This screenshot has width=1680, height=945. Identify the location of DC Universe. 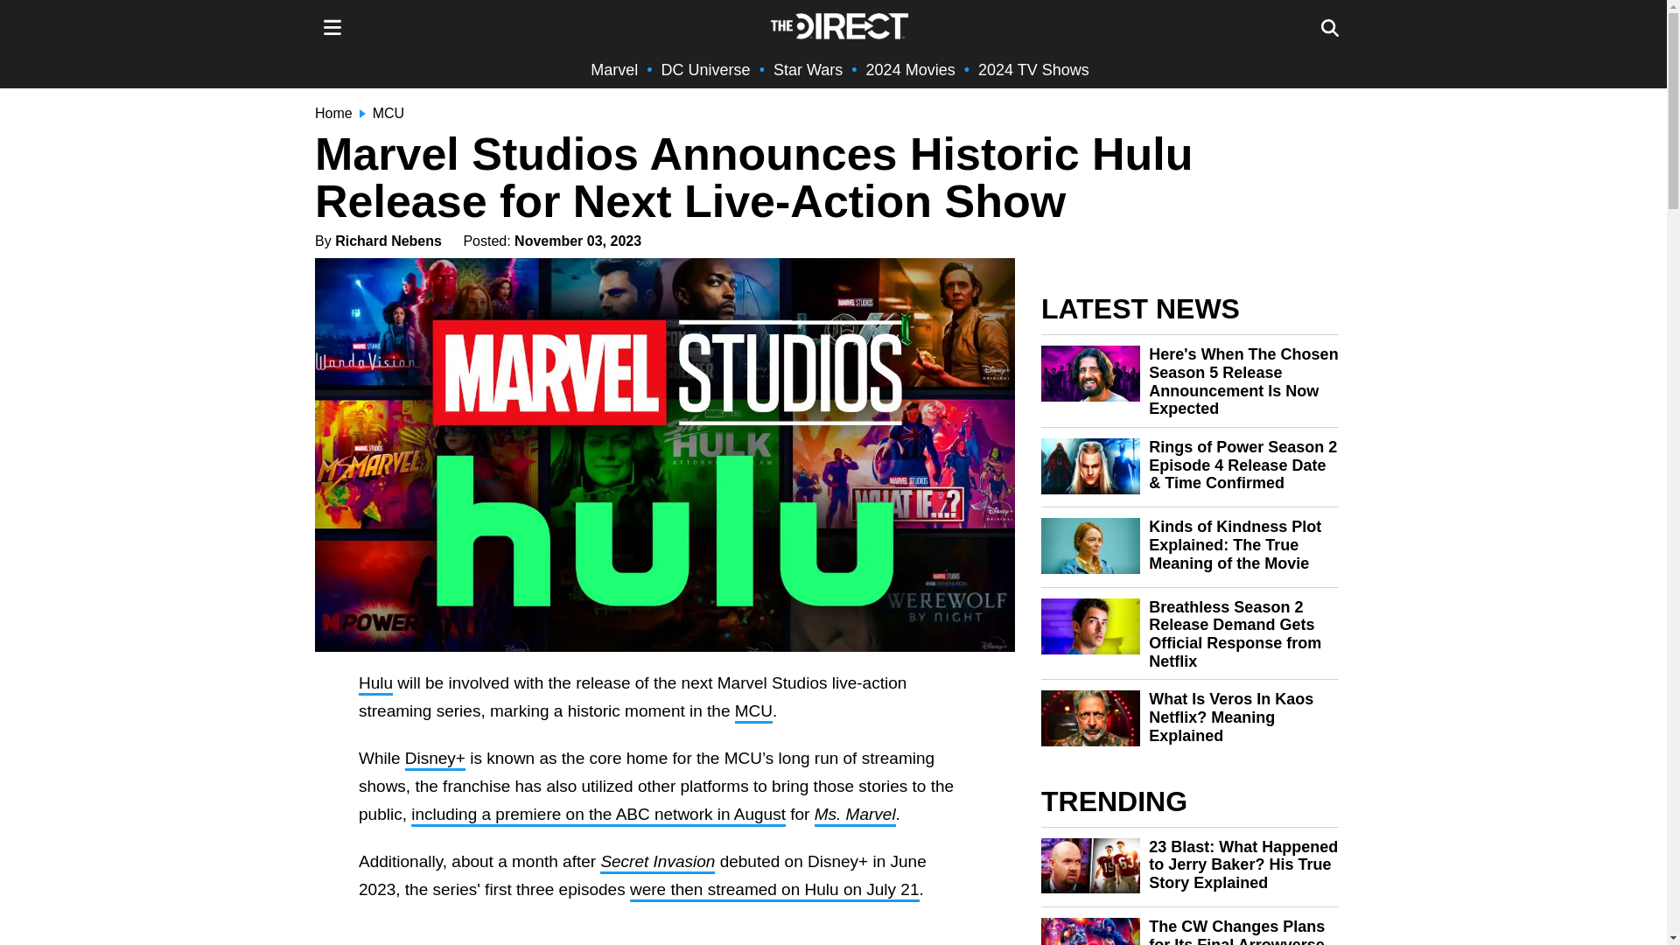
(706, 70).